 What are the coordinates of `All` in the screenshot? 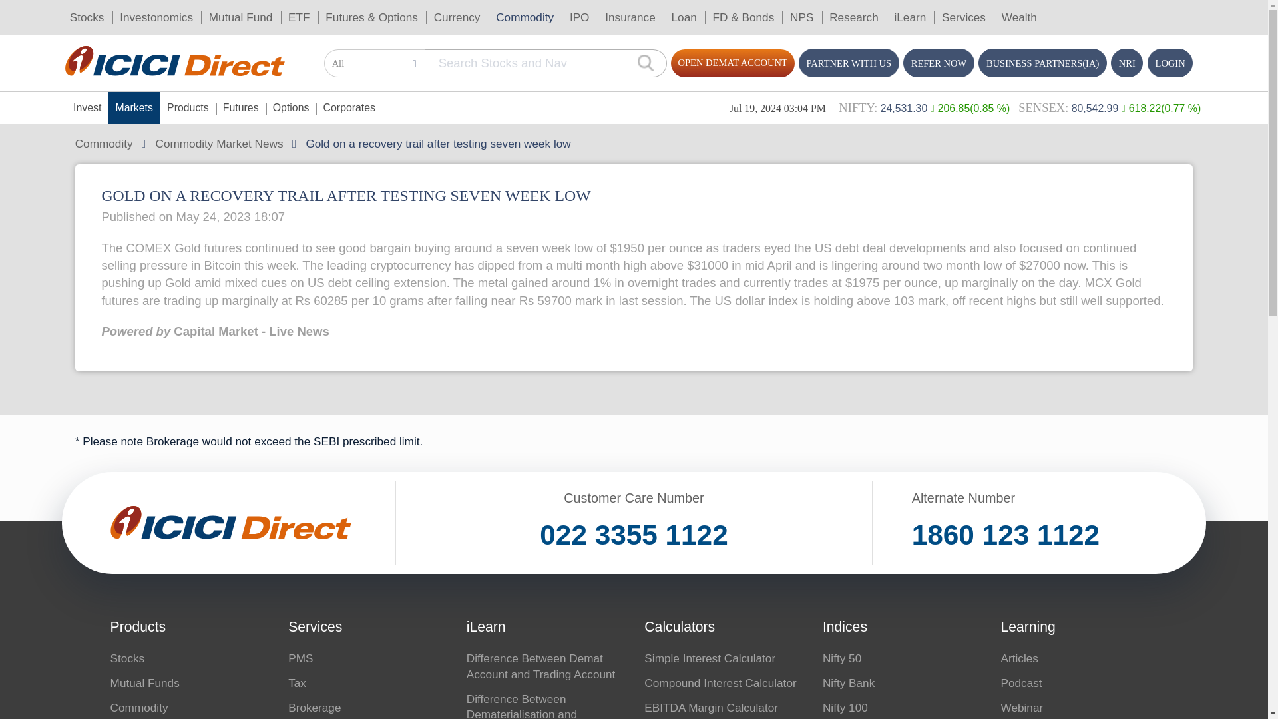 It's located at (284, 48).